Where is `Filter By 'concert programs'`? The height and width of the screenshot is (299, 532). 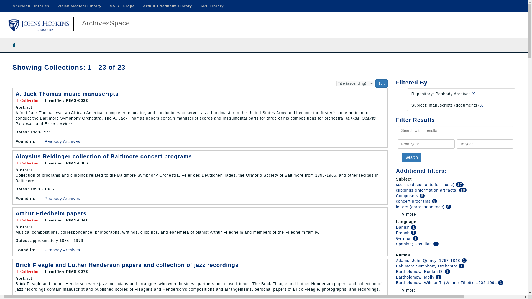
Filter By 'concert programs' is located at coordinates (414, 201).